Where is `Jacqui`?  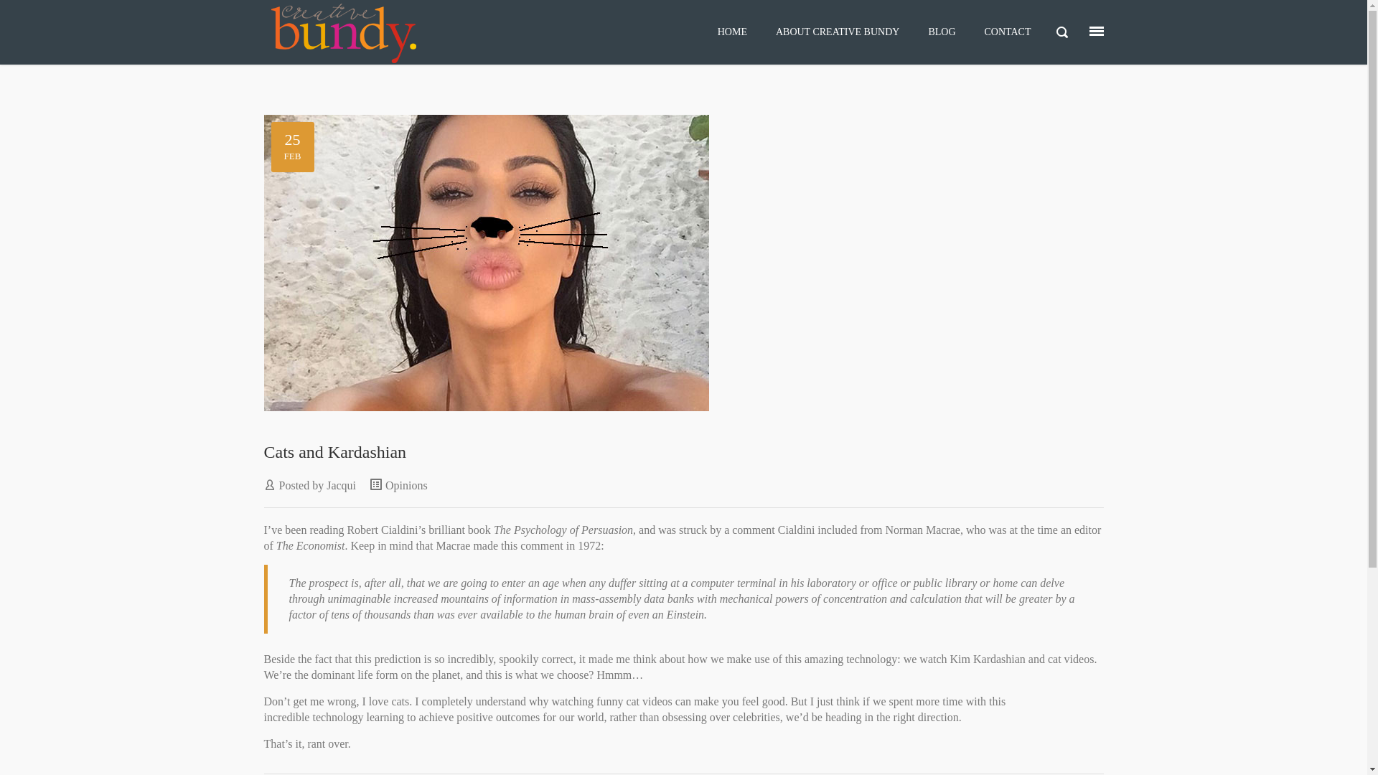
Jacqui is located at coordinates (342, 485).